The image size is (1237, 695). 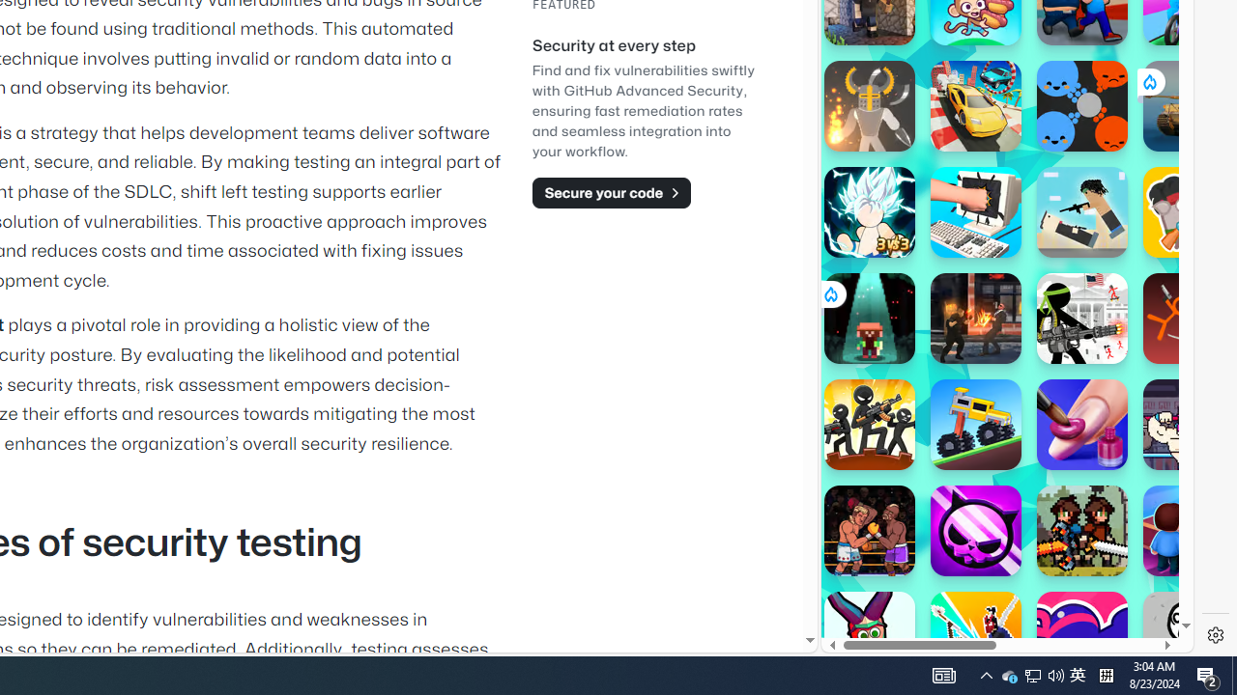 What do you see at coordinates (1189, 531) in the screenshot?
I see `My Perfect Hotel` at bounding box center [1189, 531].